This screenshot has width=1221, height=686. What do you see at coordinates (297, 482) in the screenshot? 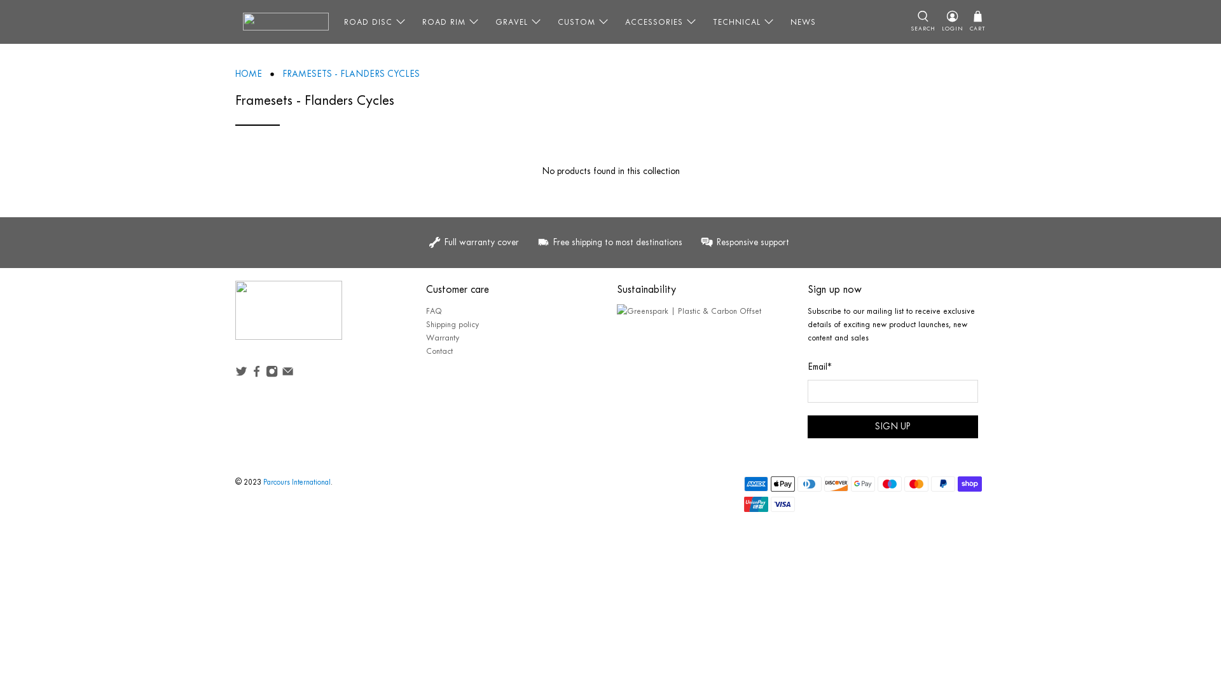
I see `Parcours International` at bounding box center [297, 482].